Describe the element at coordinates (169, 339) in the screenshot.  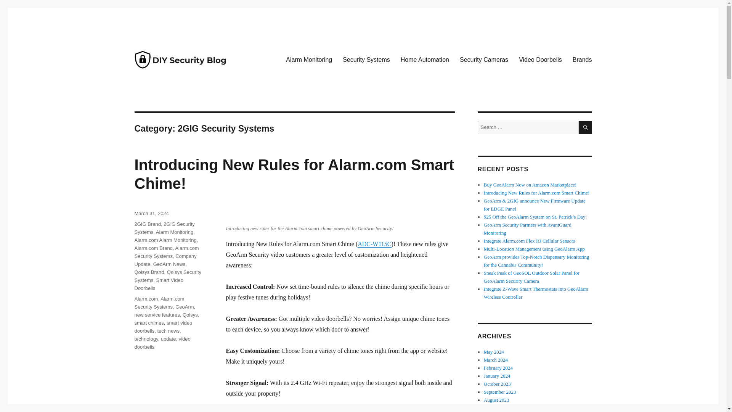
I see `update` at that location.